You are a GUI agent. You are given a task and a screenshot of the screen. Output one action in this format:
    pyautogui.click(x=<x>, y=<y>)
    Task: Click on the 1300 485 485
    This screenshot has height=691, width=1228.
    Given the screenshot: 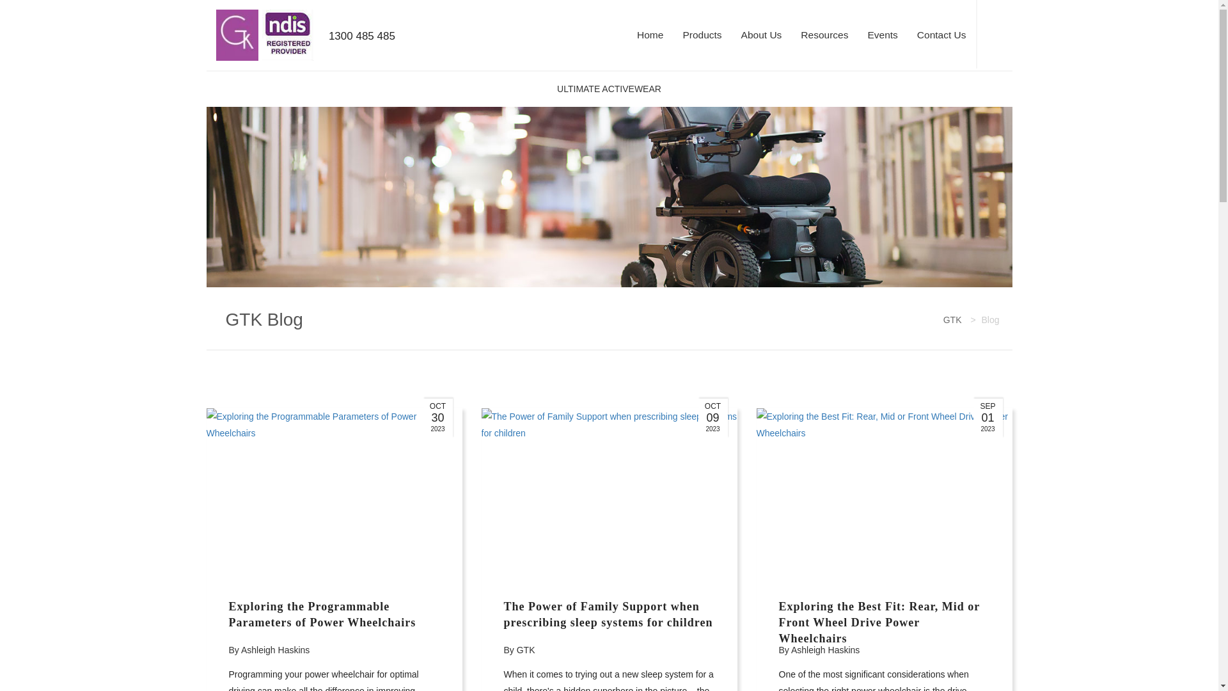 What is the action you would take?
    pyautogui.click(x=382, y=50)
    